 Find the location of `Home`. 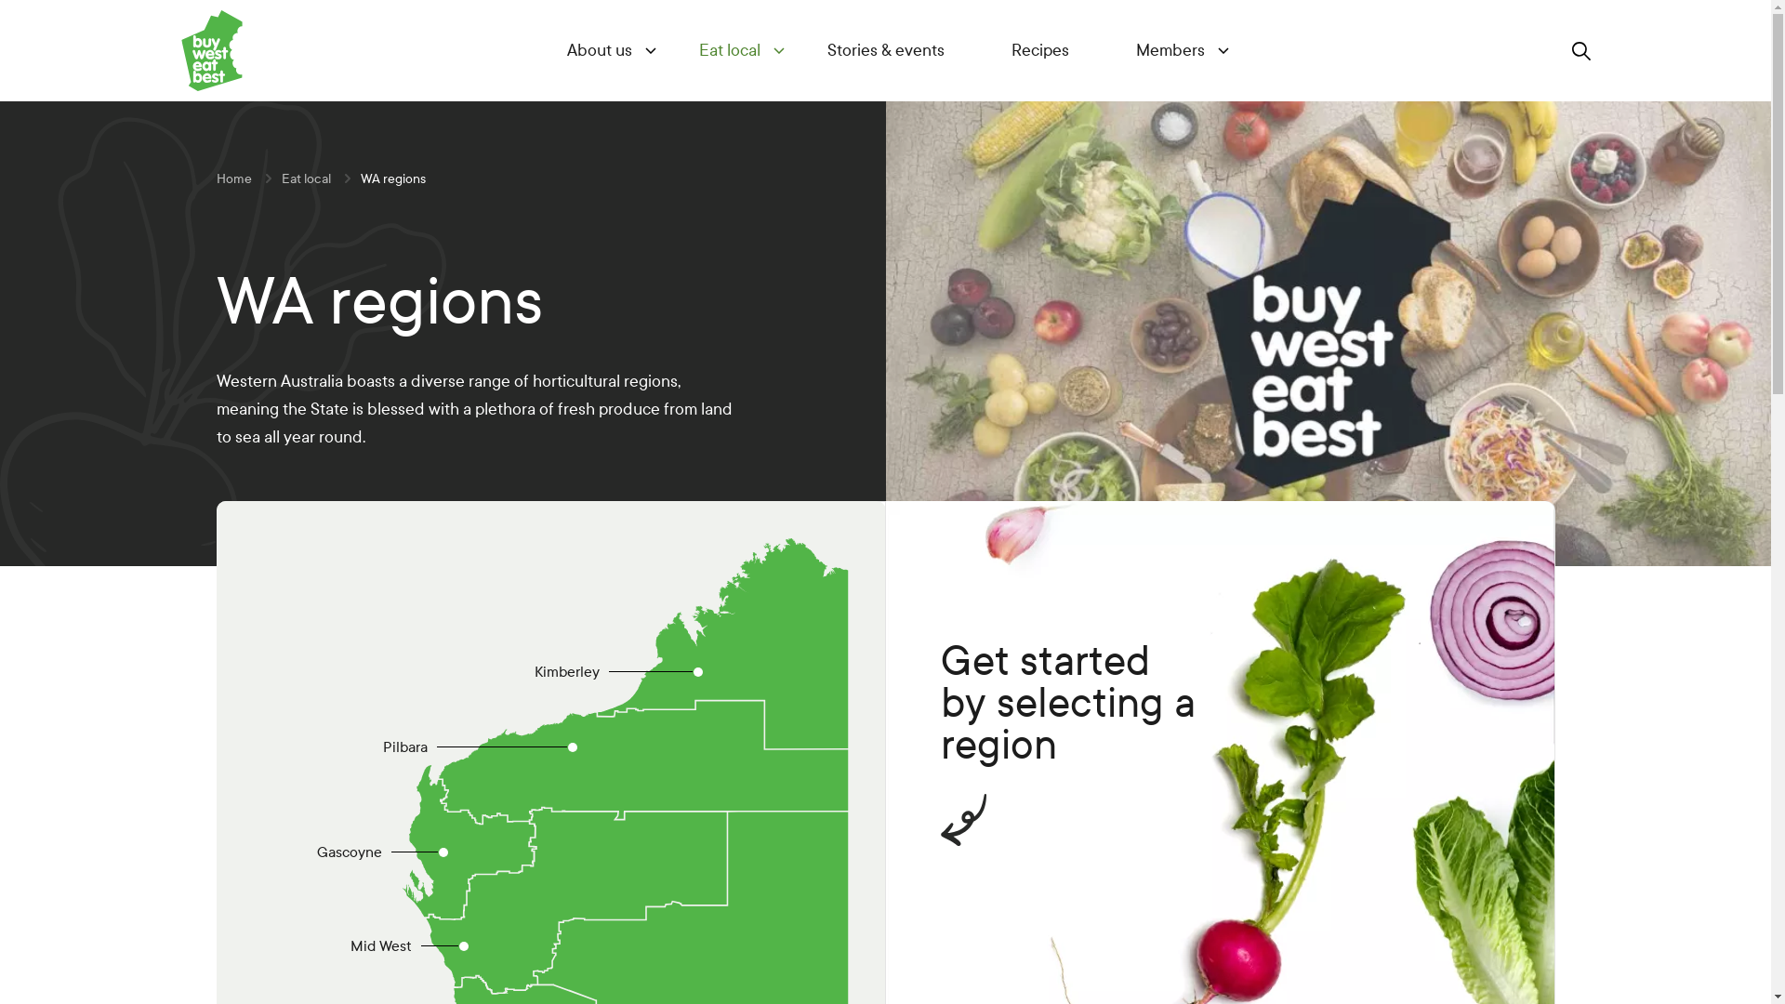

Home is located at coordinates (233, 178).